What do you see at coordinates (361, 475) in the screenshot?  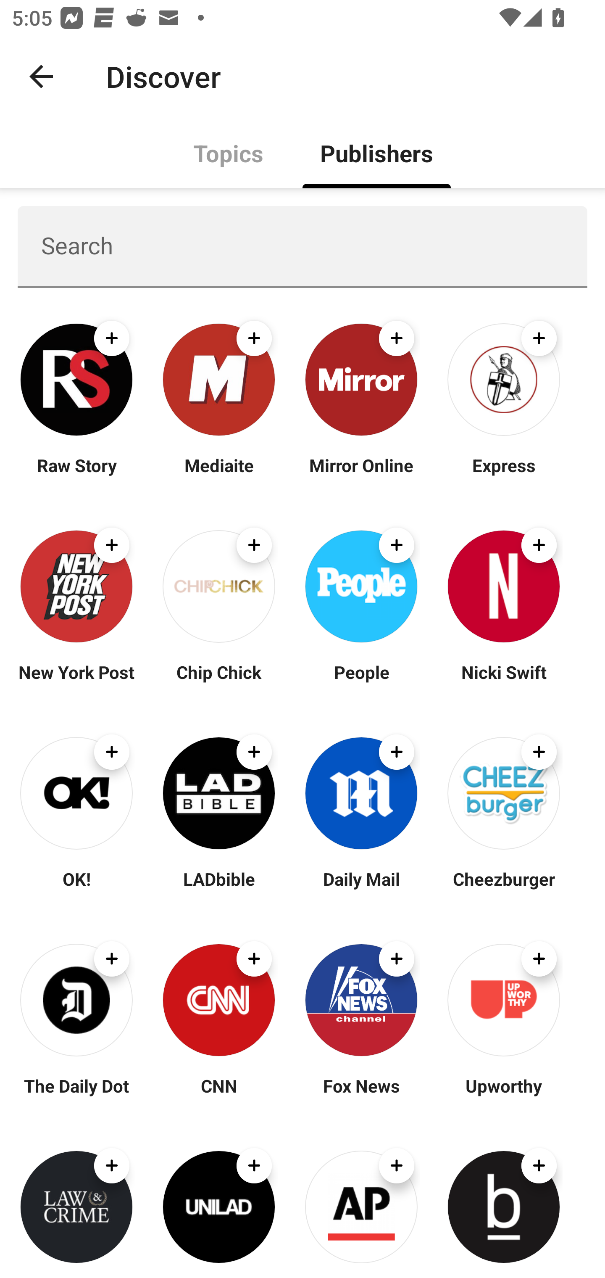 I see `Mirror Online` at bounding box center [361, 475].